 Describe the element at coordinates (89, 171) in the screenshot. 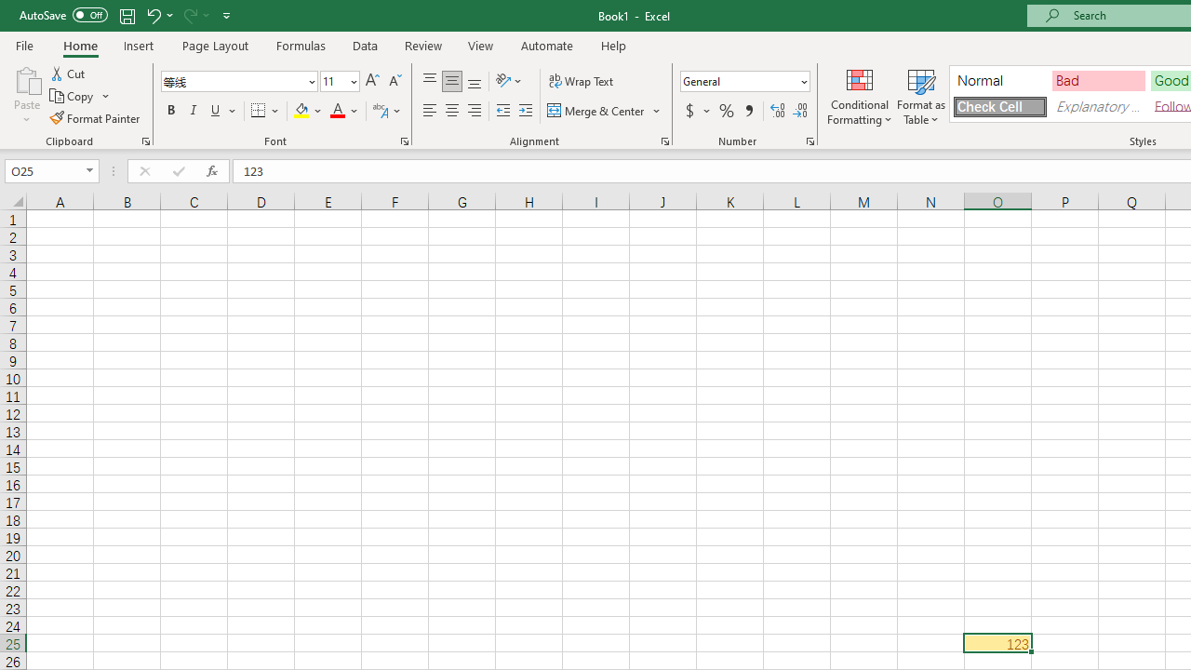

I see `Open` at that location.